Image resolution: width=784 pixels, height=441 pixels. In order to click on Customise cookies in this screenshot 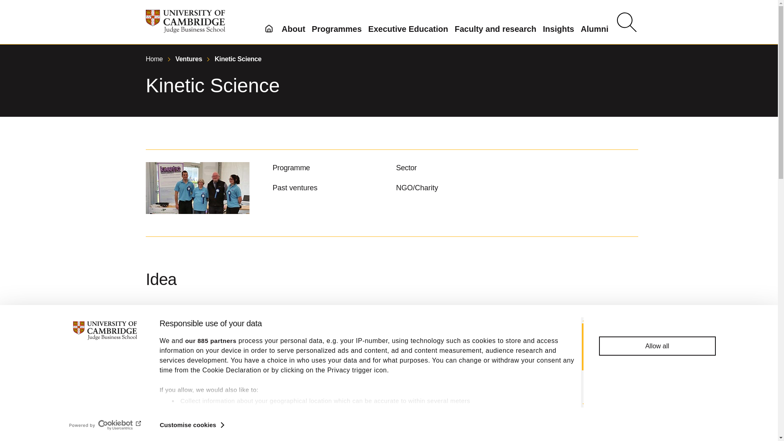, I will do `click(192, 425)`.